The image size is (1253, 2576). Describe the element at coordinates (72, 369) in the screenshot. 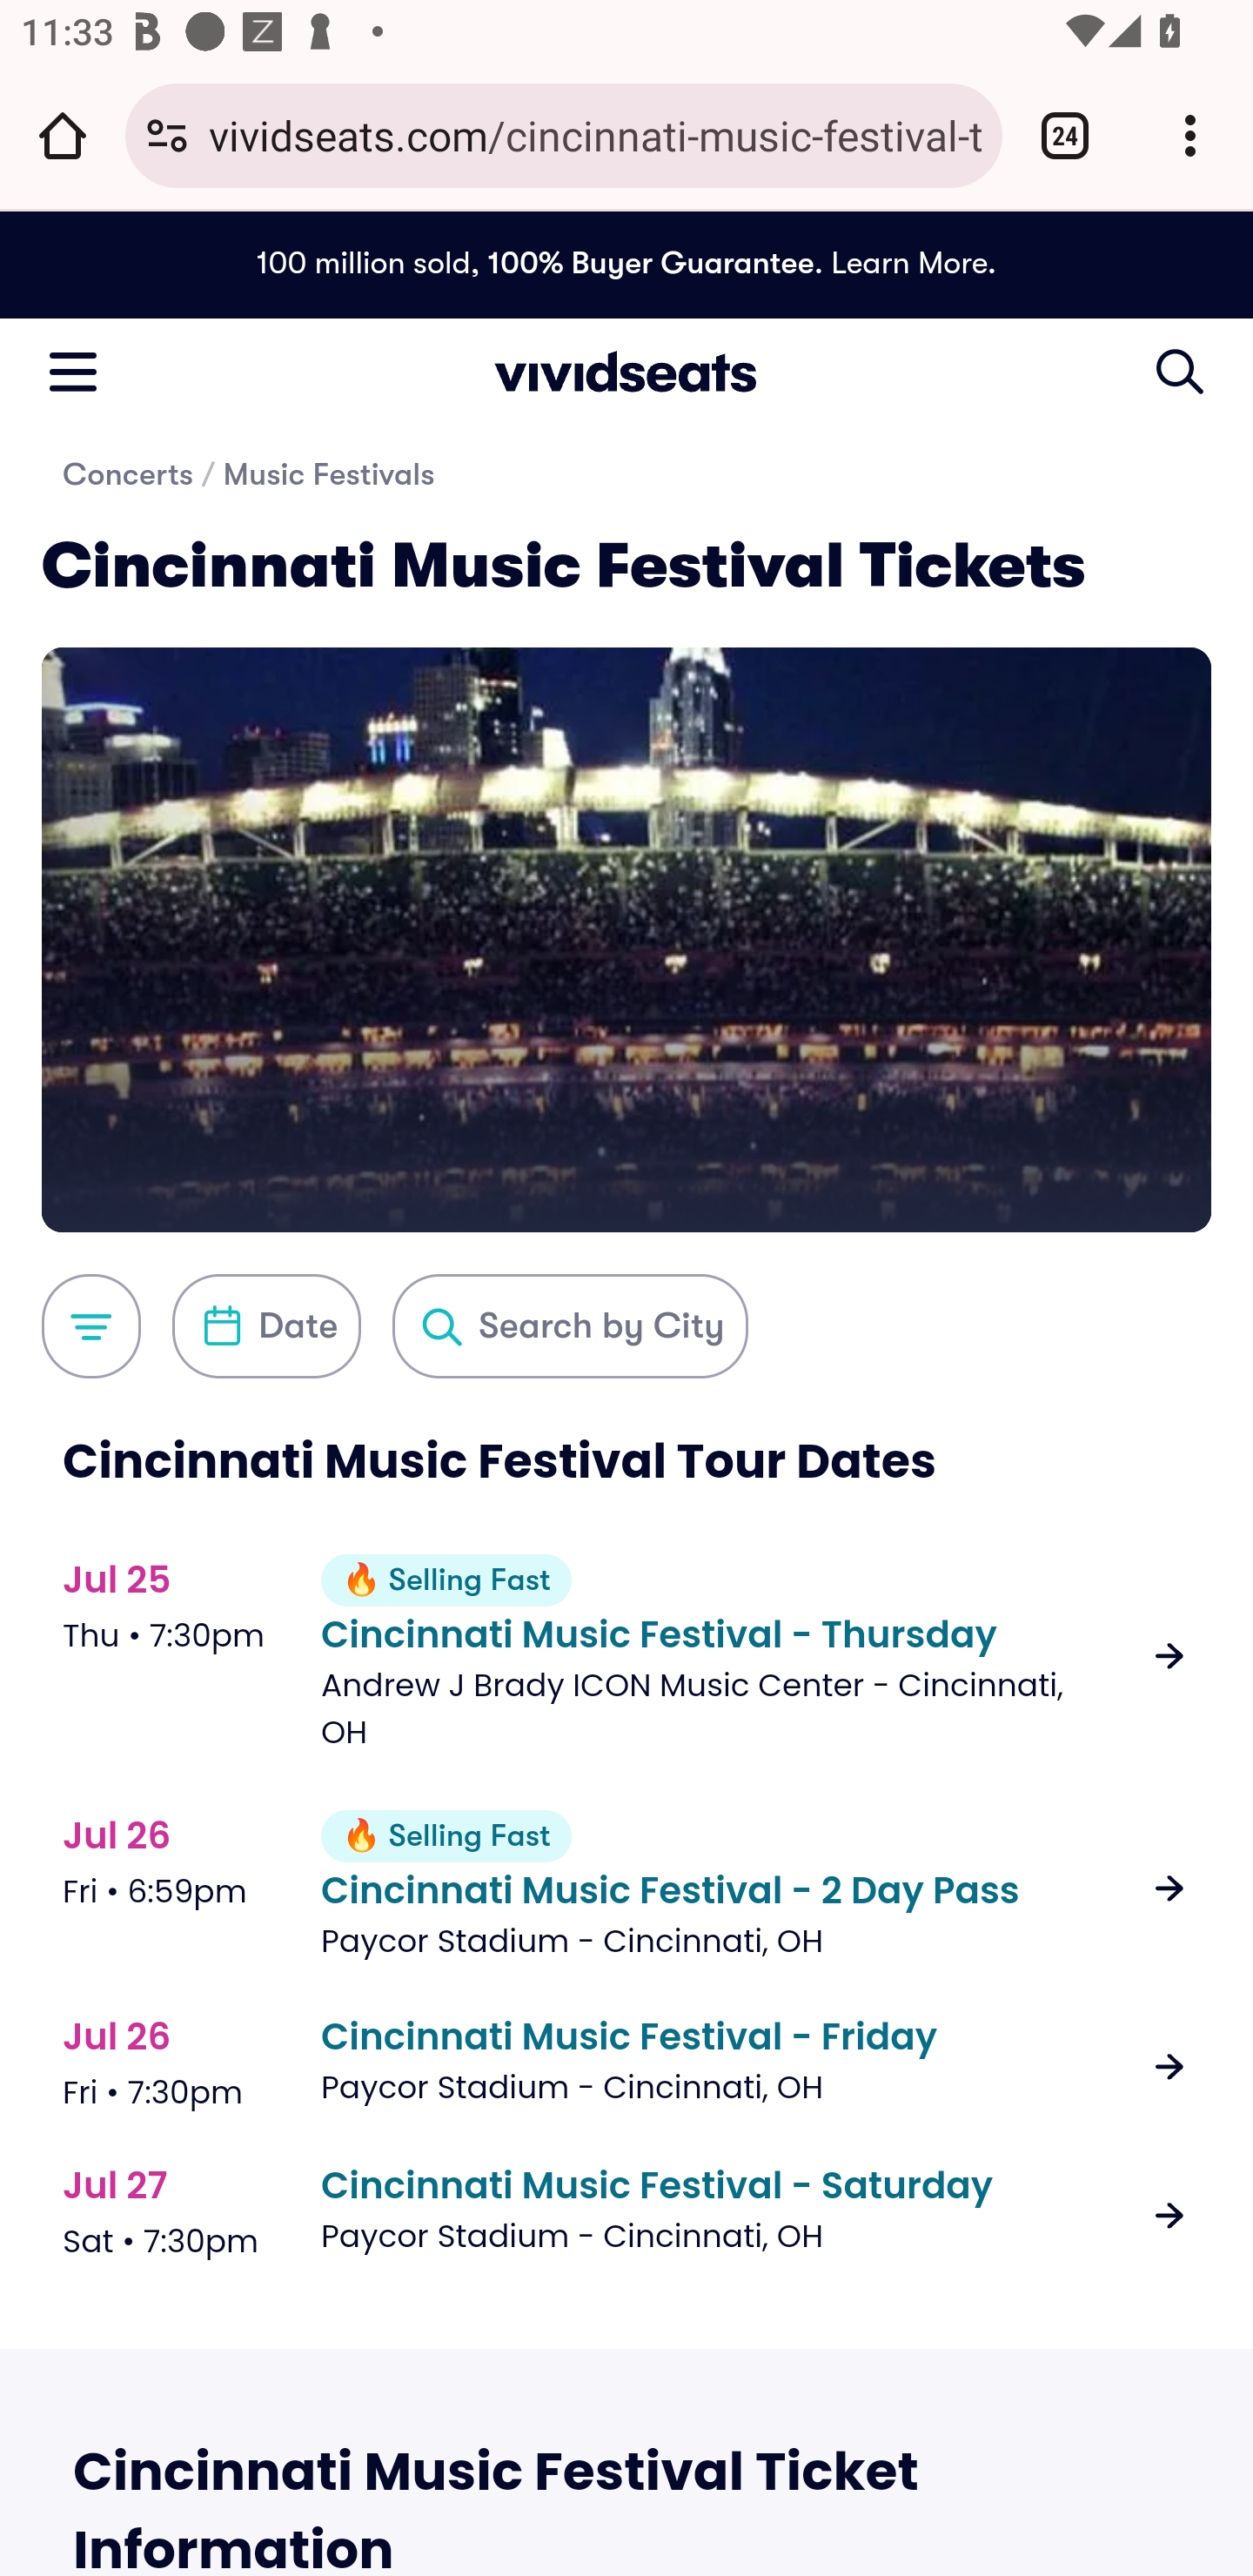

I see `Open the menu` at that location.